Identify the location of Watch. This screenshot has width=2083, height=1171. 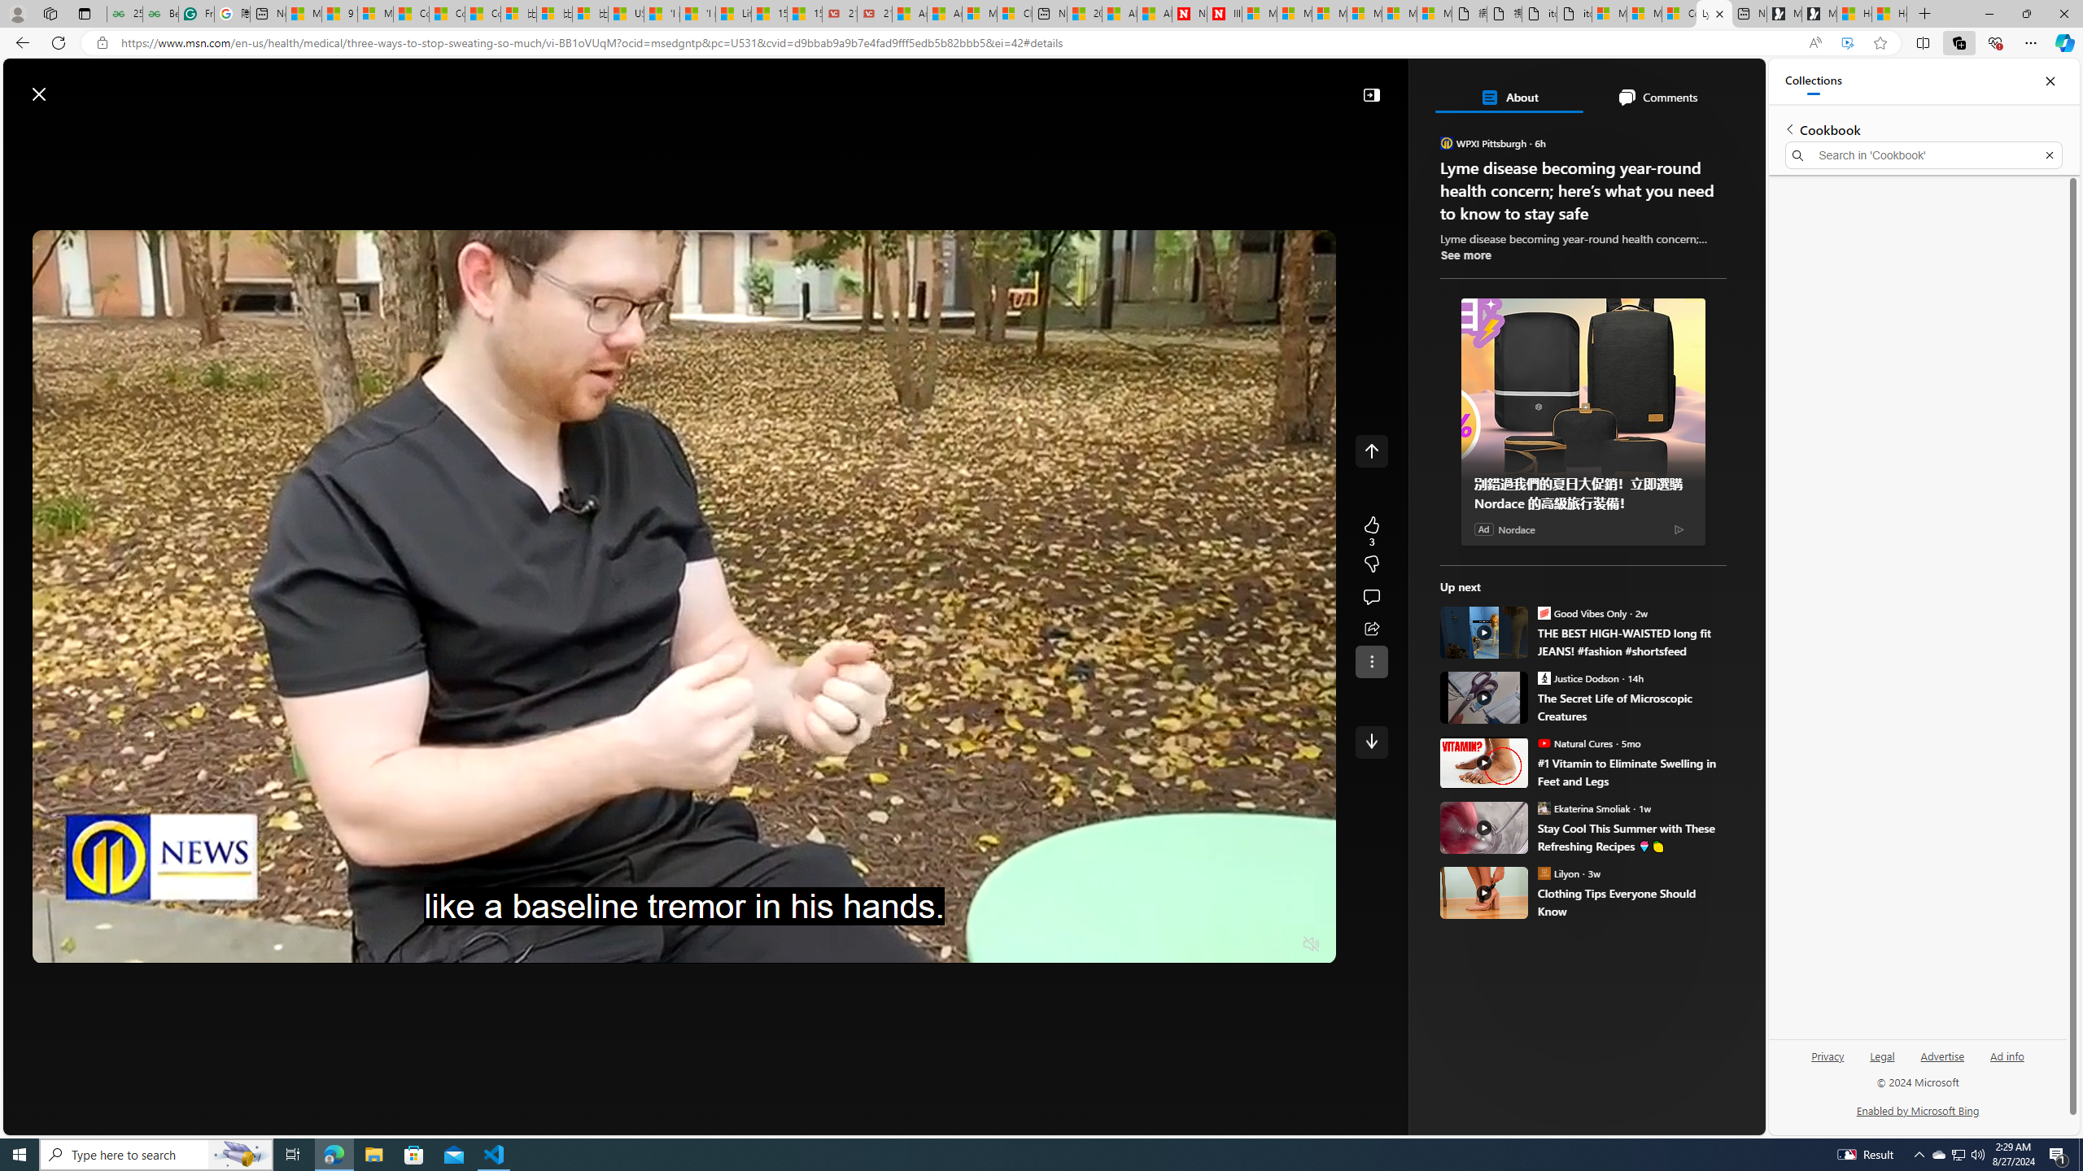
(446, 133).